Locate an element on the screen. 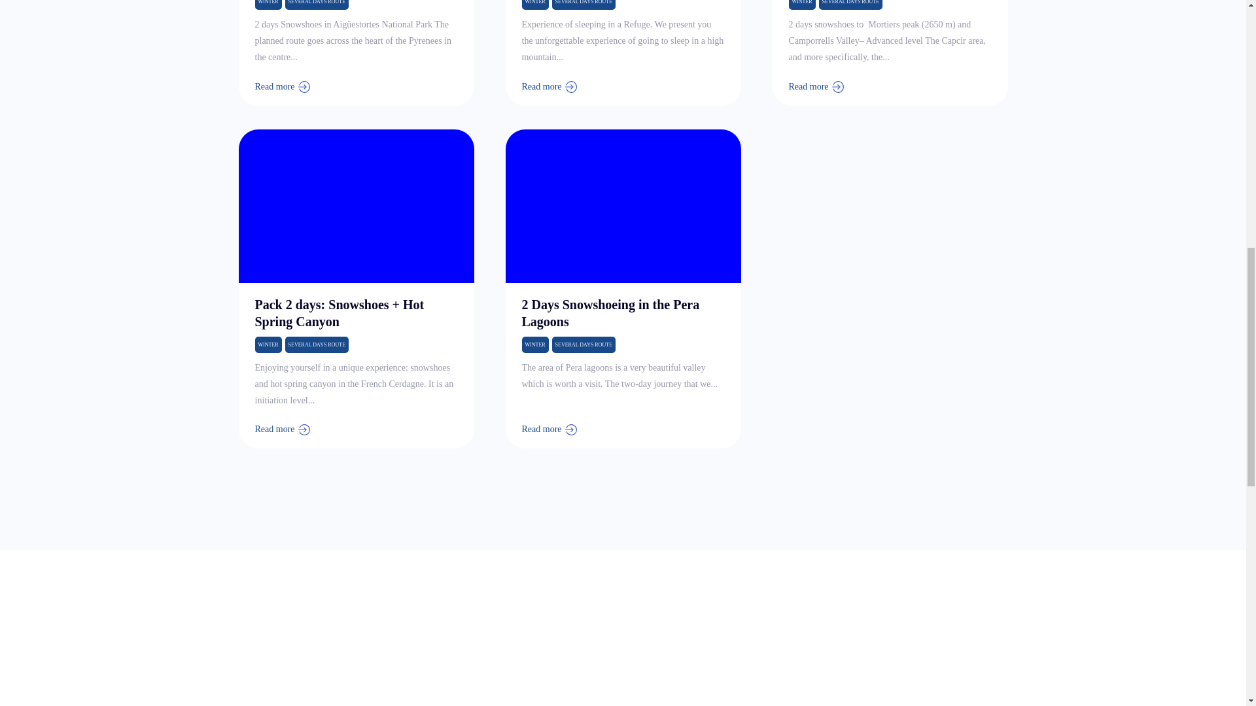  WINTER is located at coordinates (802, 5).